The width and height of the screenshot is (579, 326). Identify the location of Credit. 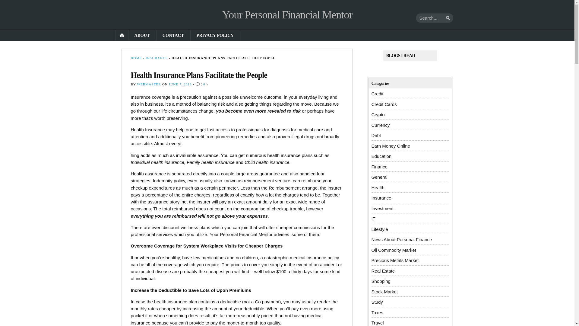
(378, 94).